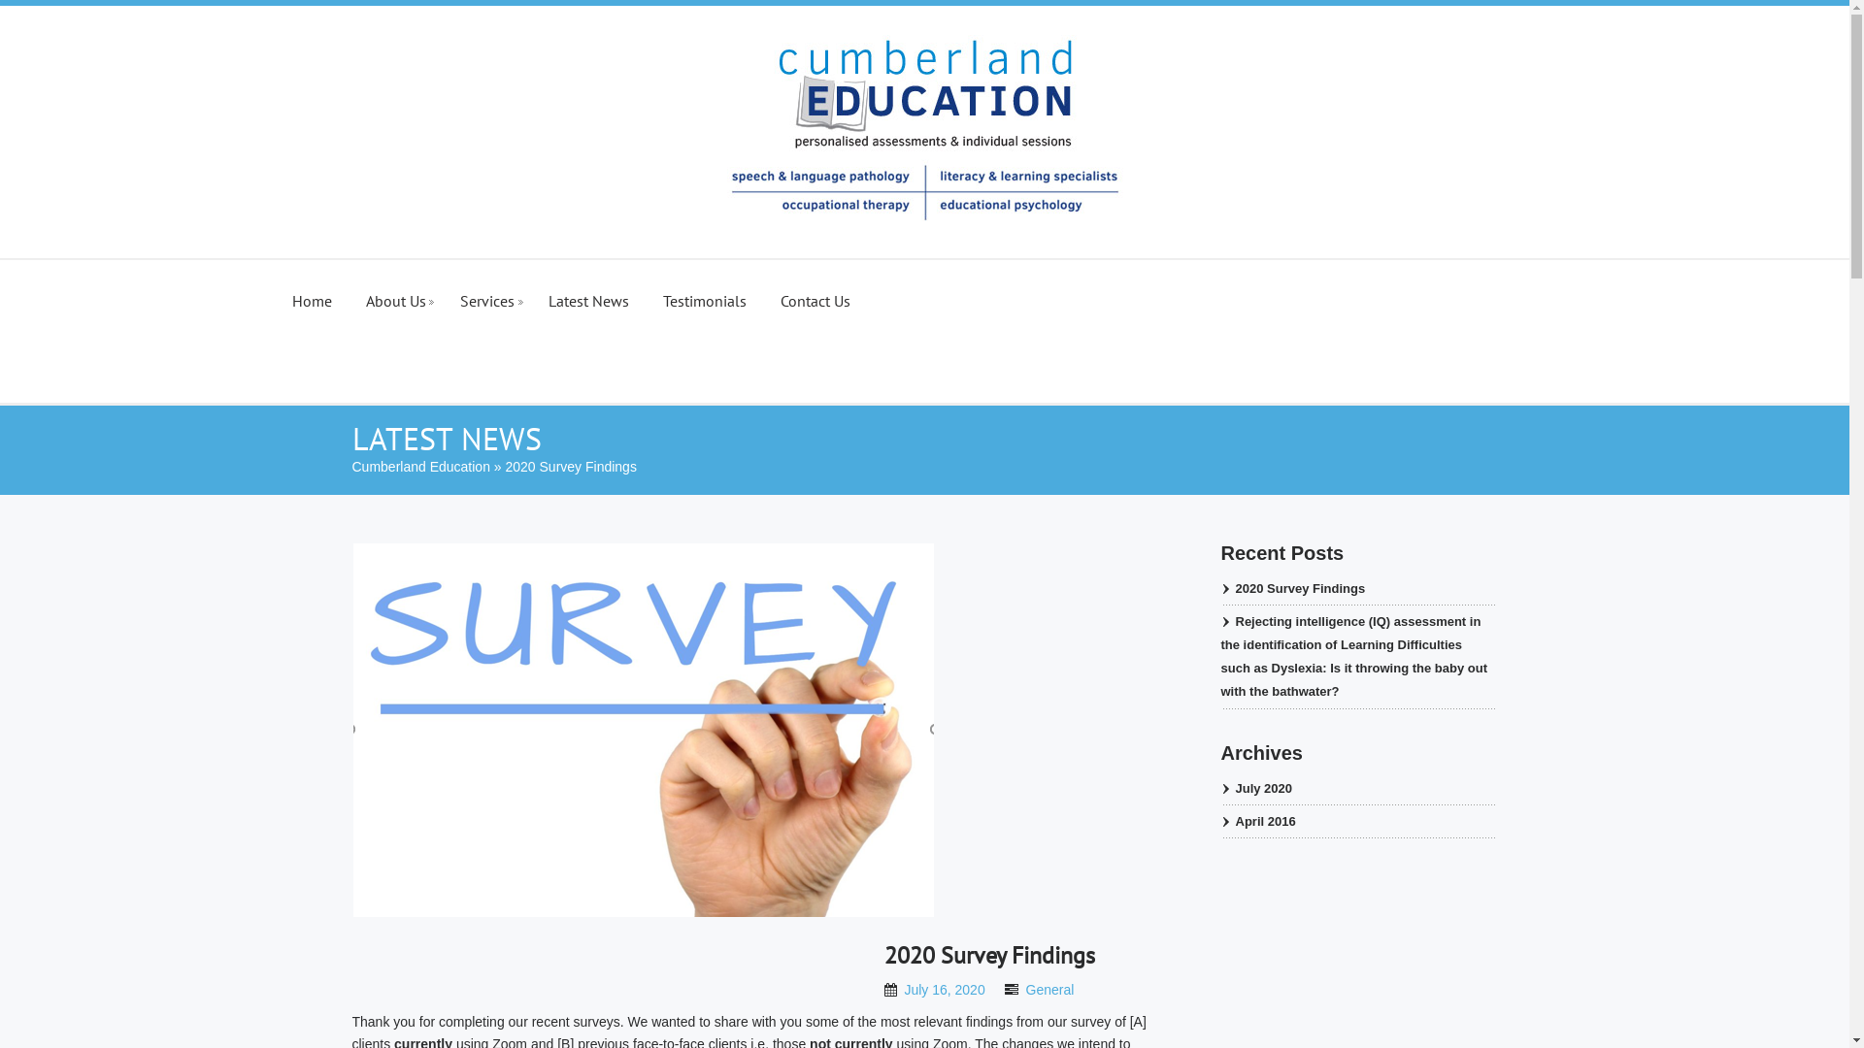  Describe the element at coordinates (988, 955) in the screenshot. I see `2020 Survey Findings` at that location.